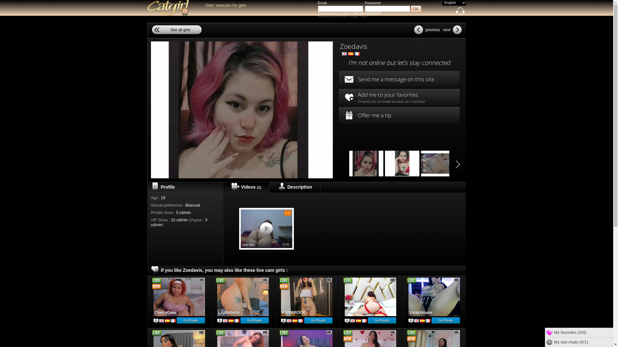  What do you see at coordinates (388, 9) in the screenshot?
I see `At least 5 characters` at bounding box center [388, 9].